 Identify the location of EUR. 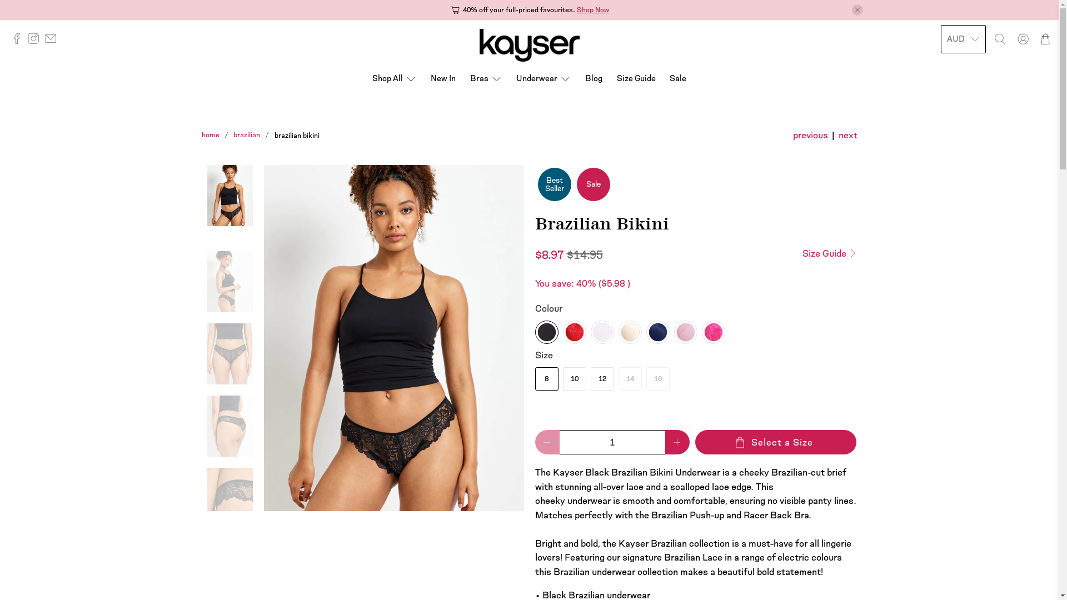
(964, 208).